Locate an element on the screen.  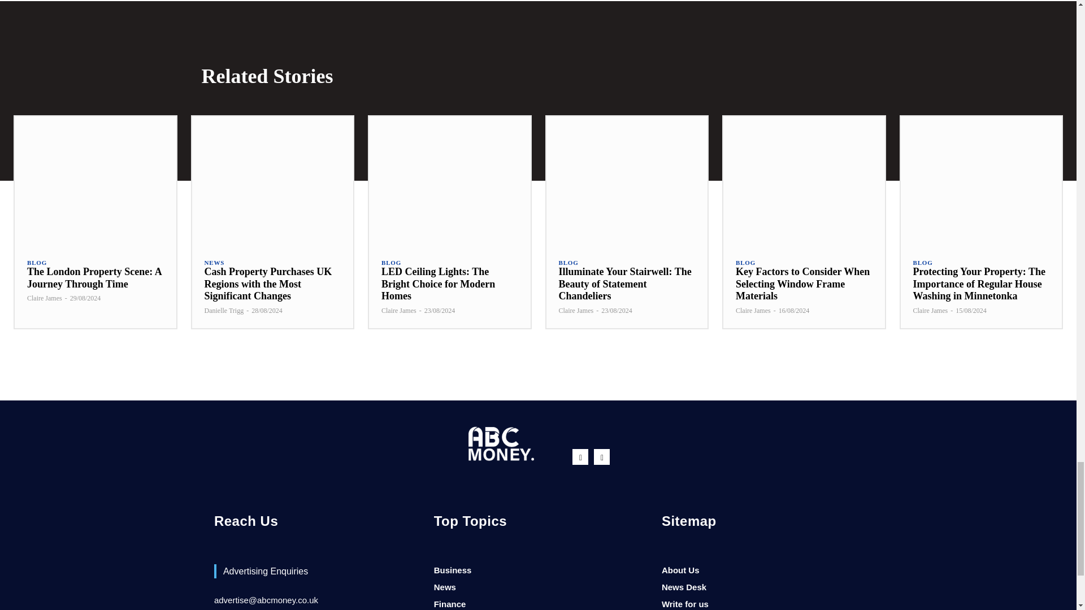
The London Property Scene: A Journey Through Time is located at coordinates (94, 278).